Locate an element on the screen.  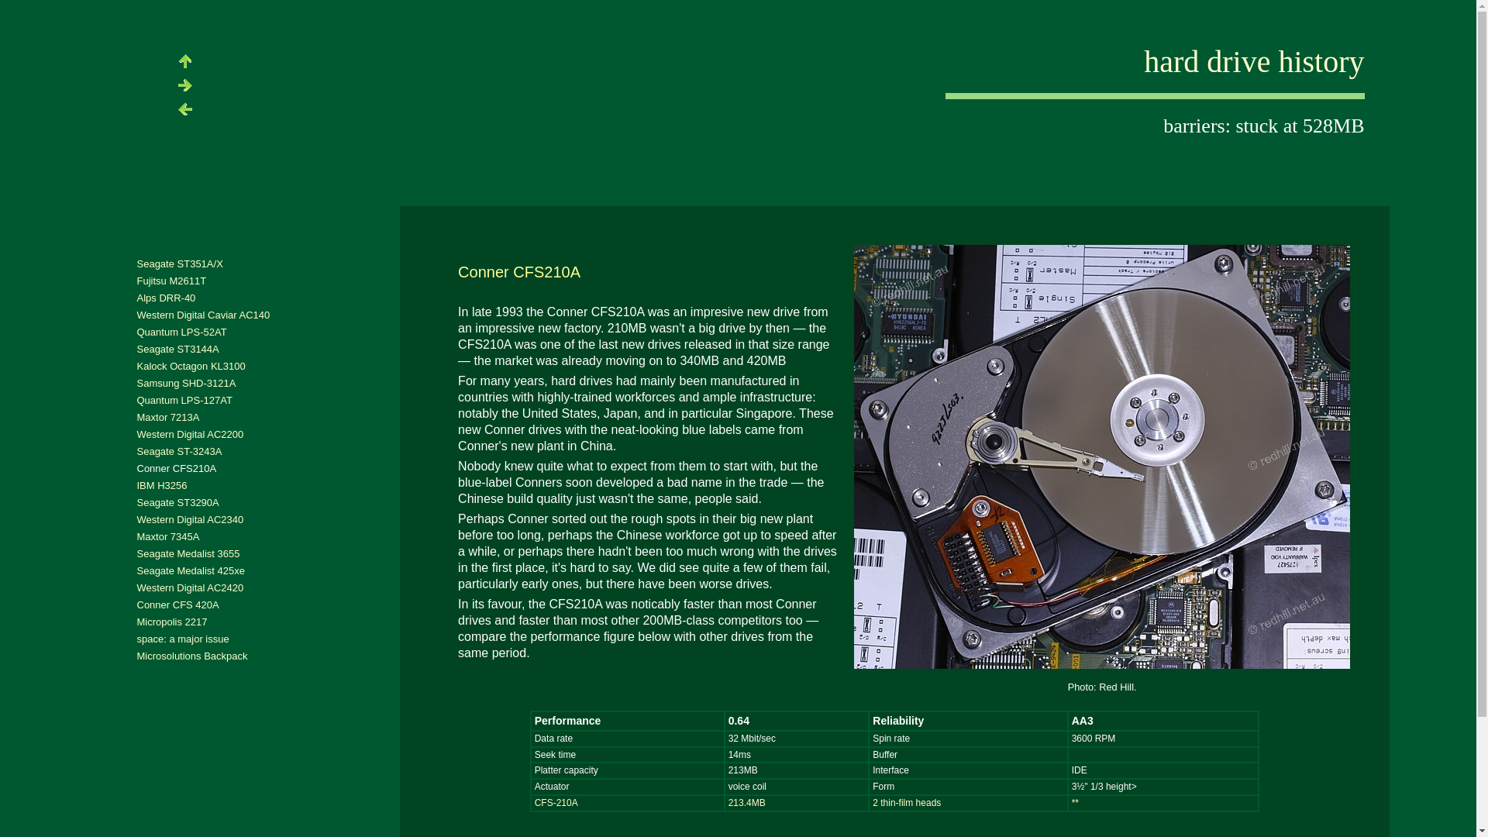
Quantum LPS-127AT is located at coordinates (184, 400).